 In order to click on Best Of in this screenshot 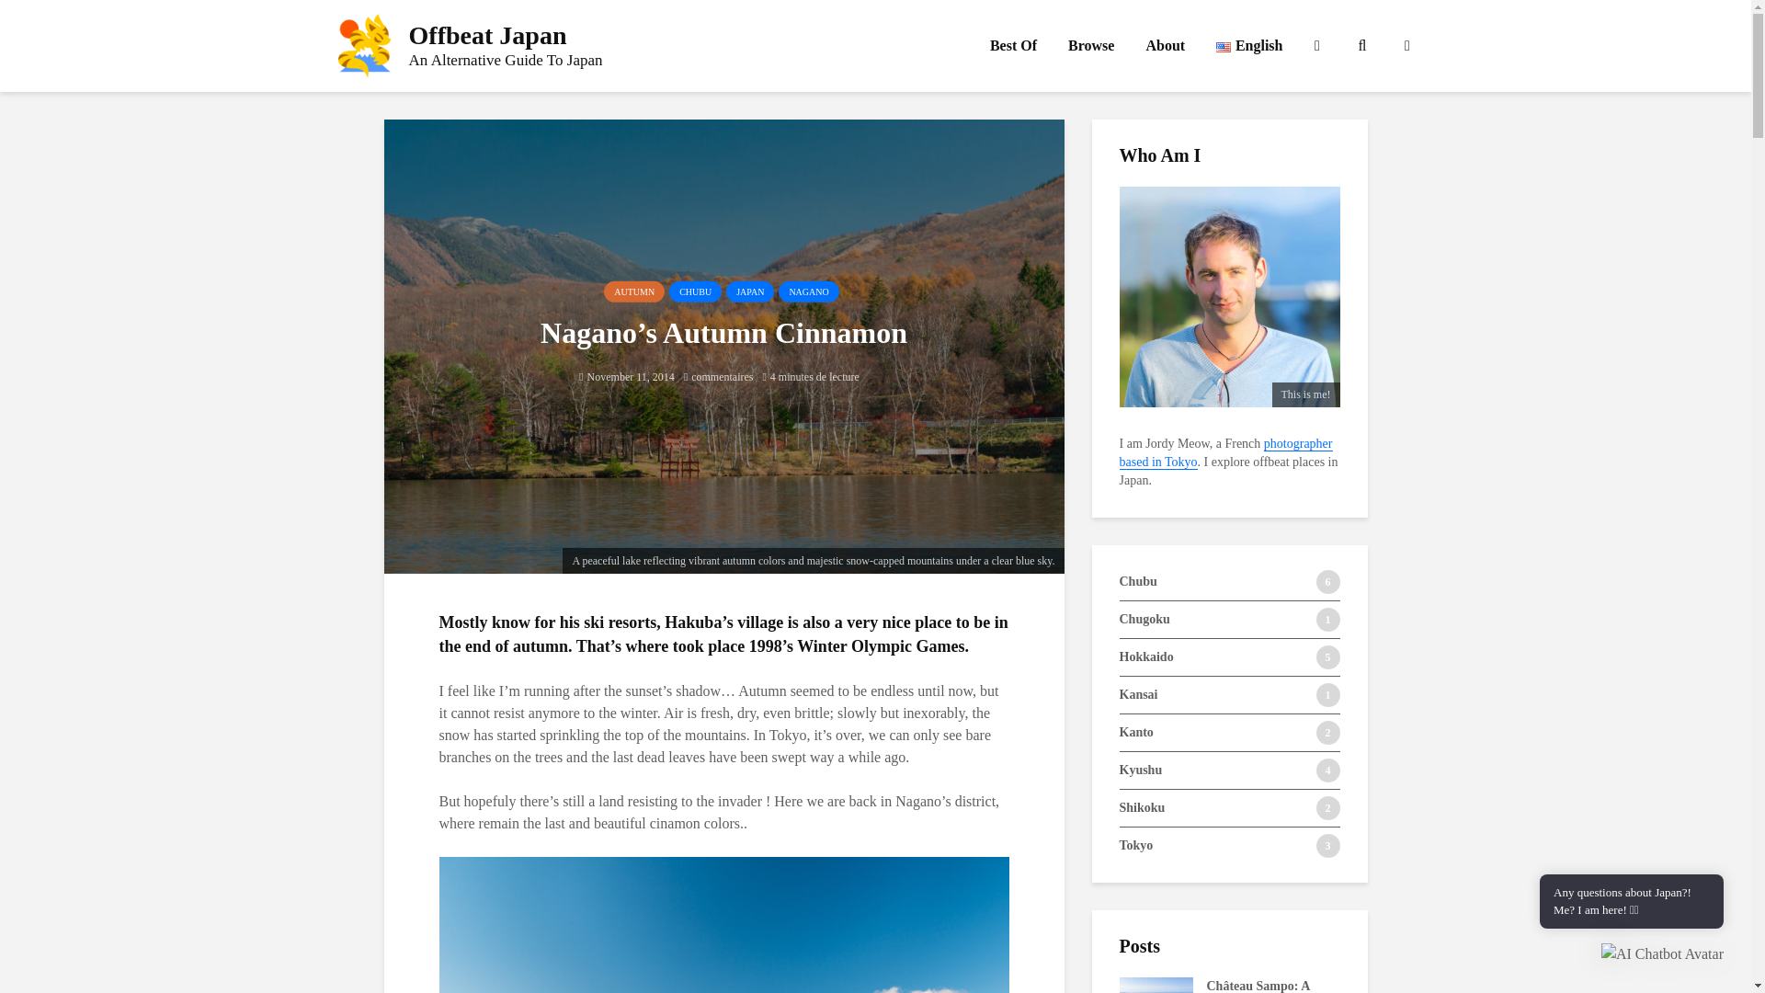, I will do `click(1013, 46)`.